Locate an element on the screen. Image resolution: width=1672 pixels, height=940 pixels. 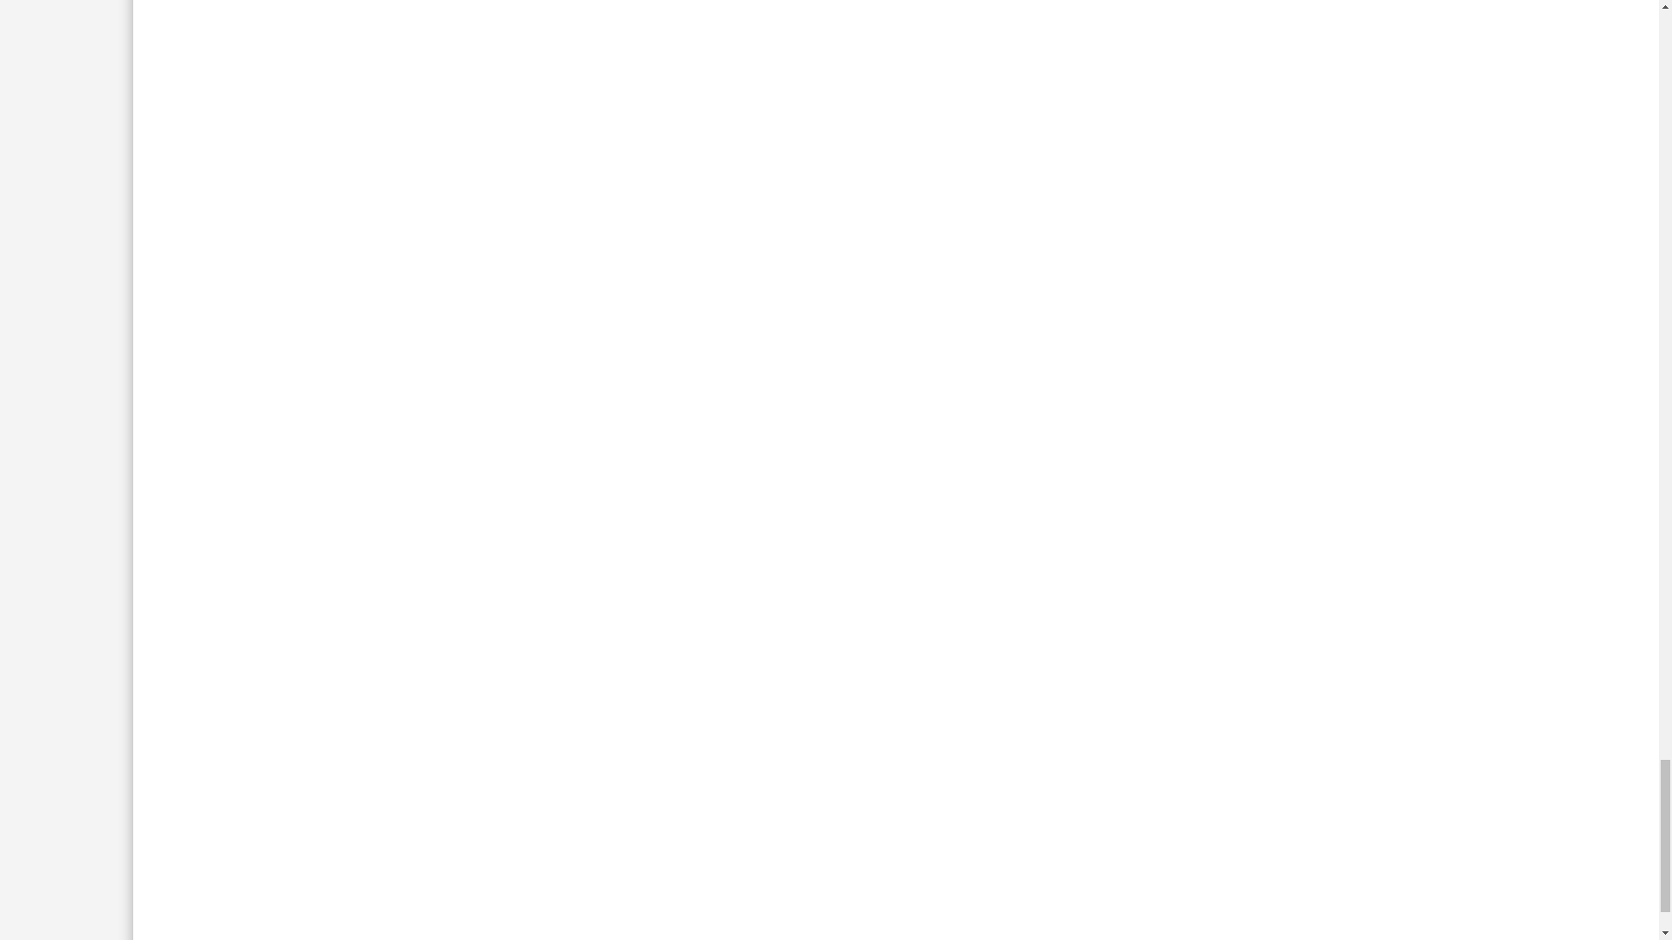
Teaching Tools is located at coordinates (536, 727).